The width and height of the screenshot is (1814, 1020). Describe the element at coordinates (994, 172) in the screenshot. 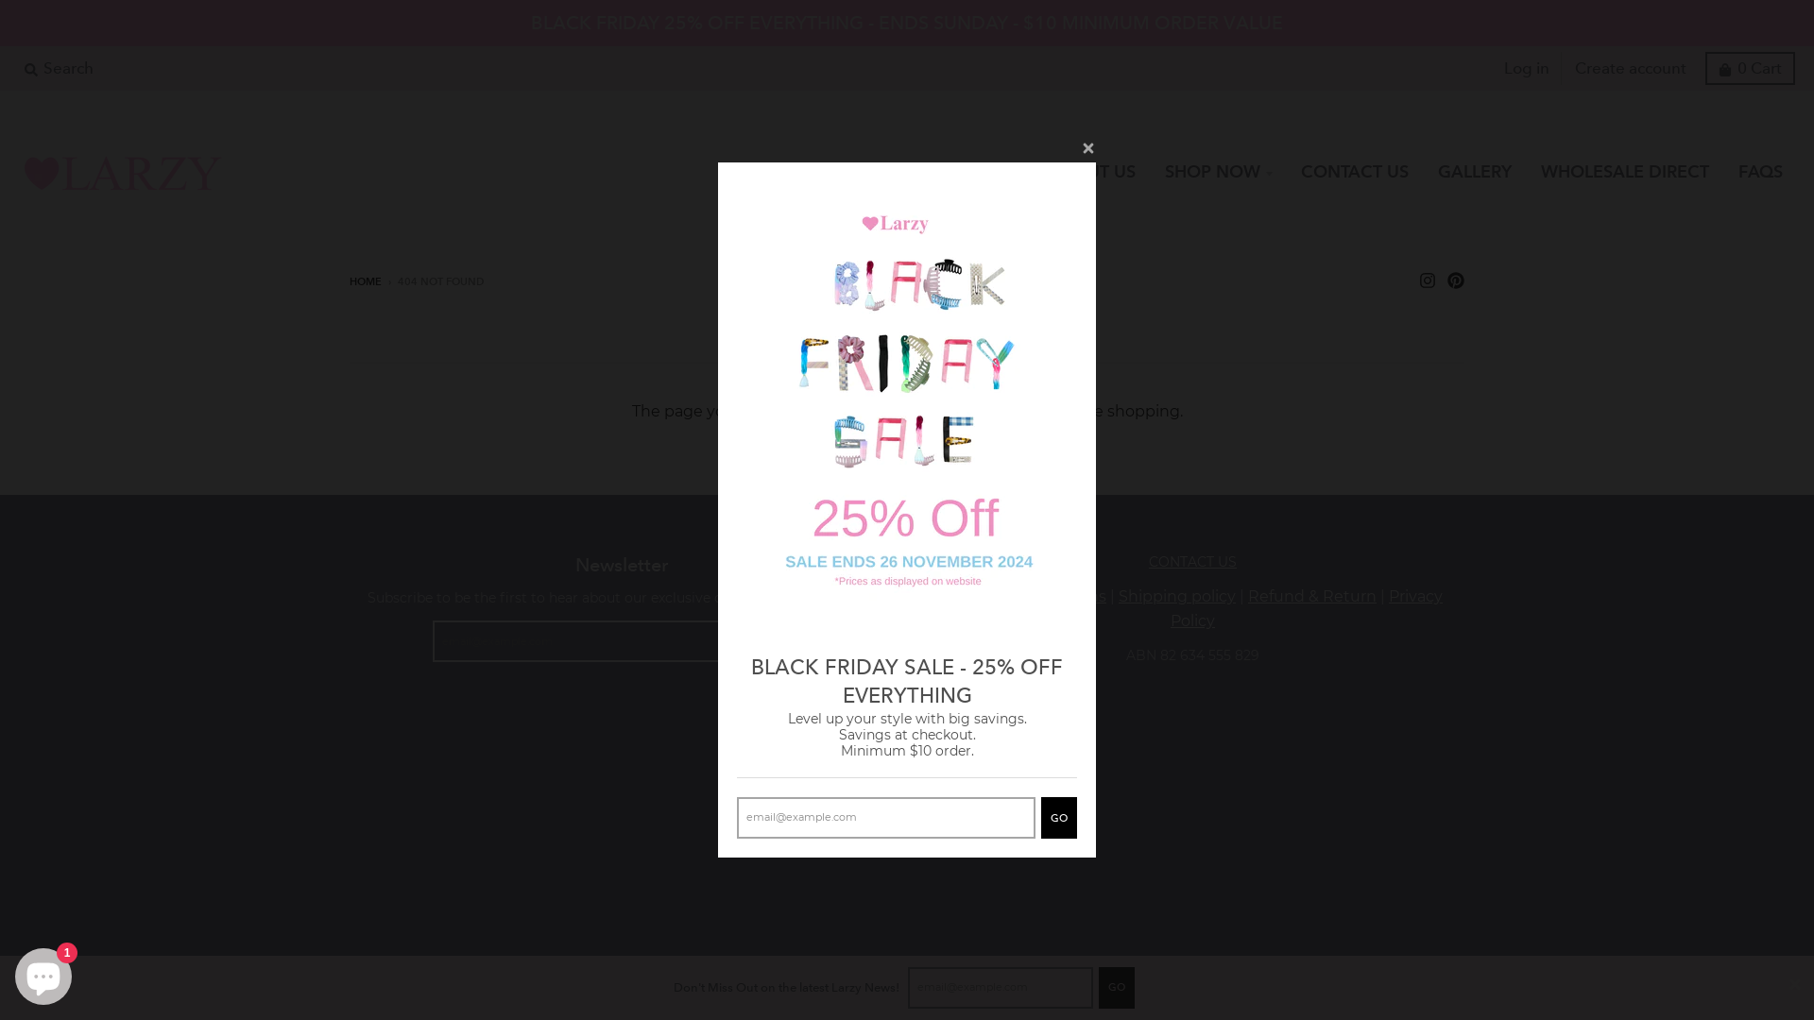

I see `HOME` at that location.